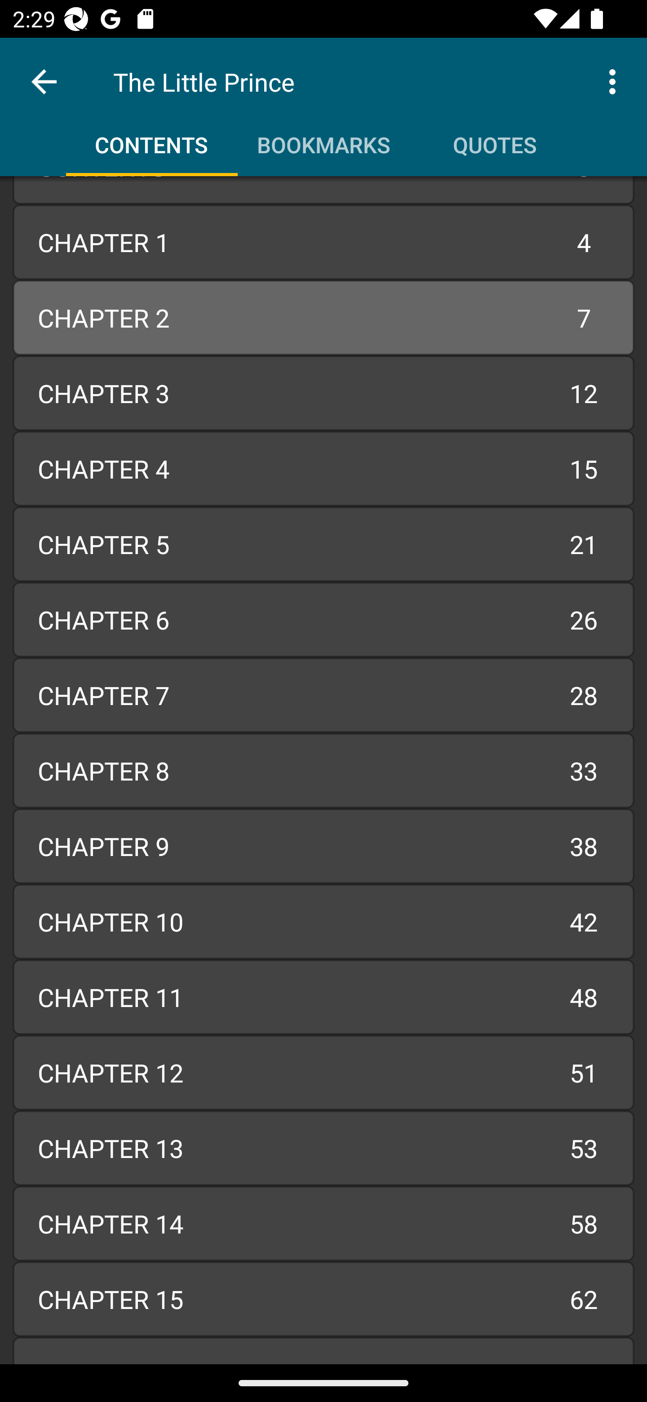 The height and width of the screenshot is (1402, 647). I want to click on CHAPTER 1 4, so click(323, 243).